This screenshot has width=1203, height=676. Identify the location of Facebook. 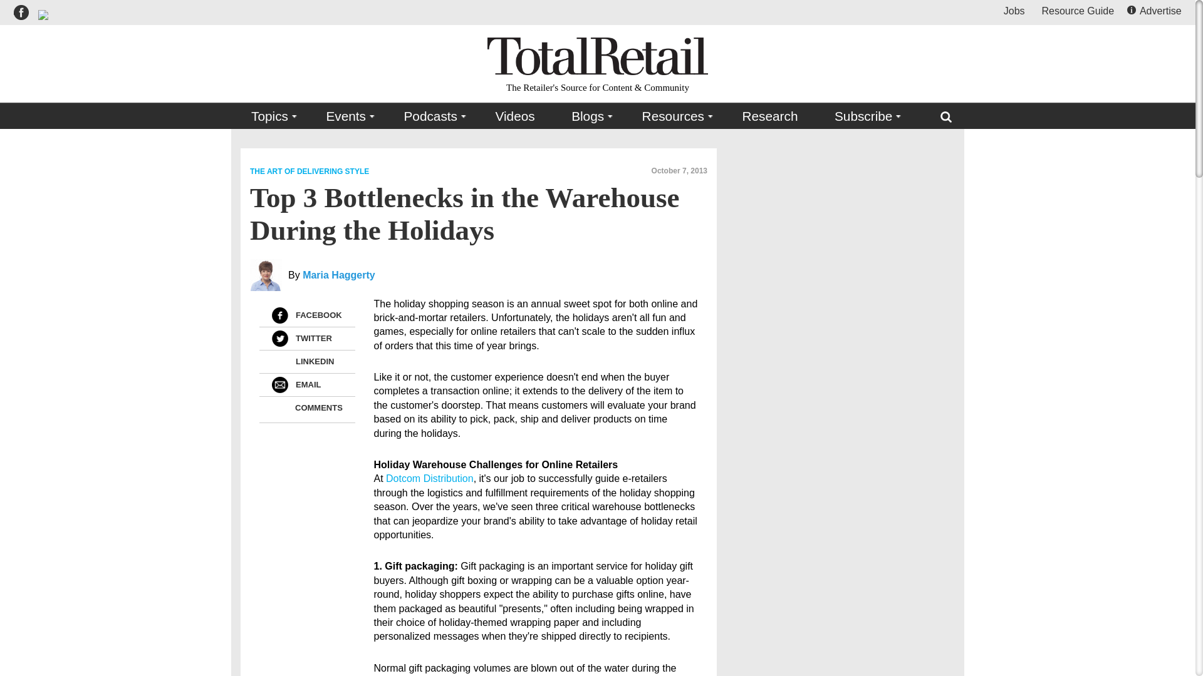
(279, 315).